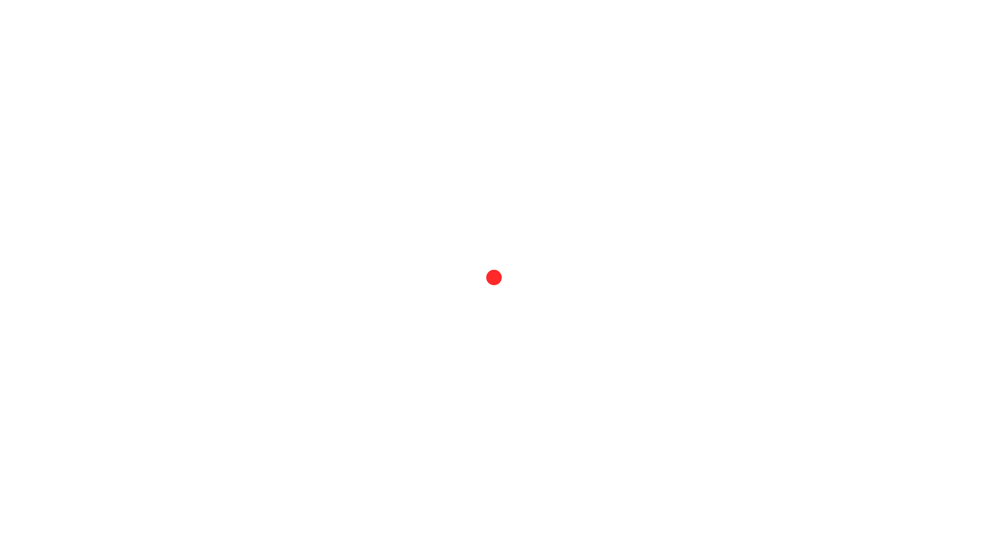  Describe the element at coordinates (768, 29) in the screenshot. I see `Contact` at that location.